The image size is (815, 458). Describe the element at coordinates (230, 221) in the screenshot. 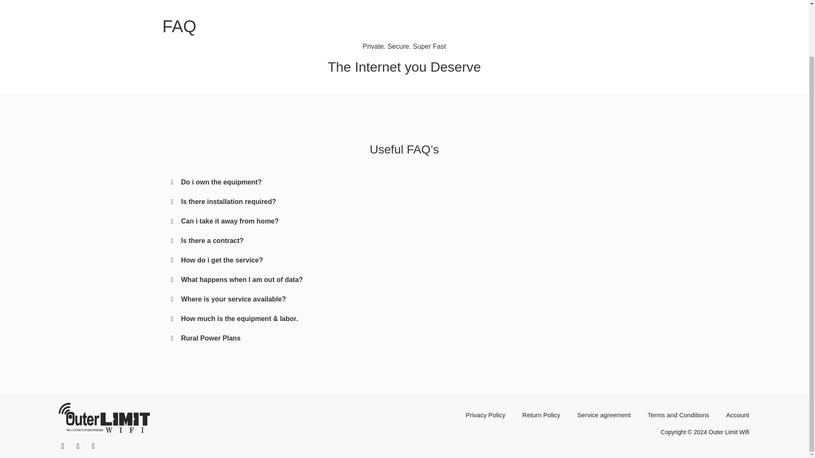

I see `Can i take it away from home?` at that location.